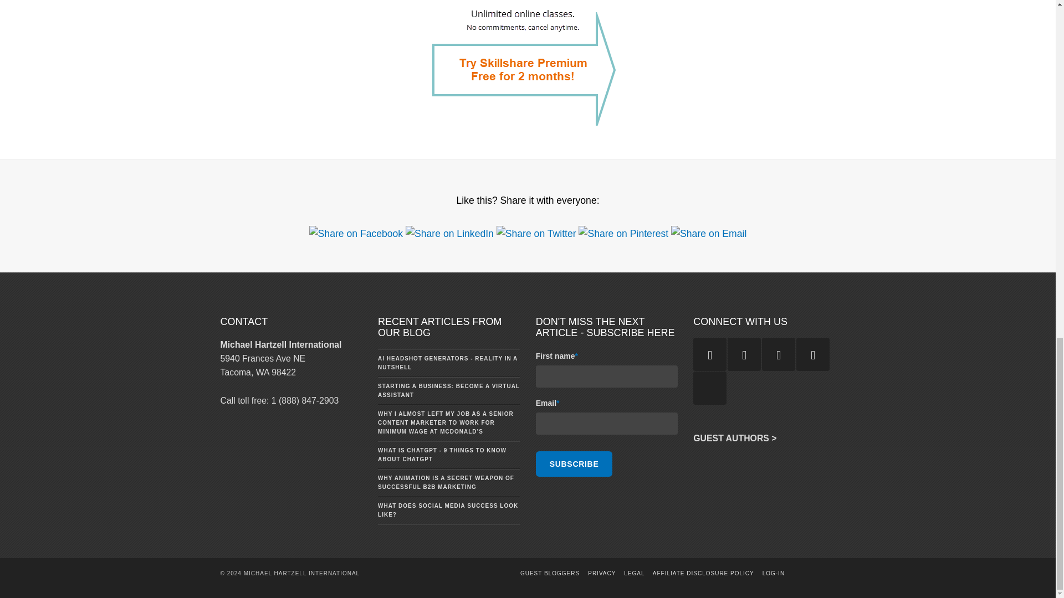 The width and height of the screenshot is (1064, 598). I want to click on Follow us on Facebook, so click(812, 354).